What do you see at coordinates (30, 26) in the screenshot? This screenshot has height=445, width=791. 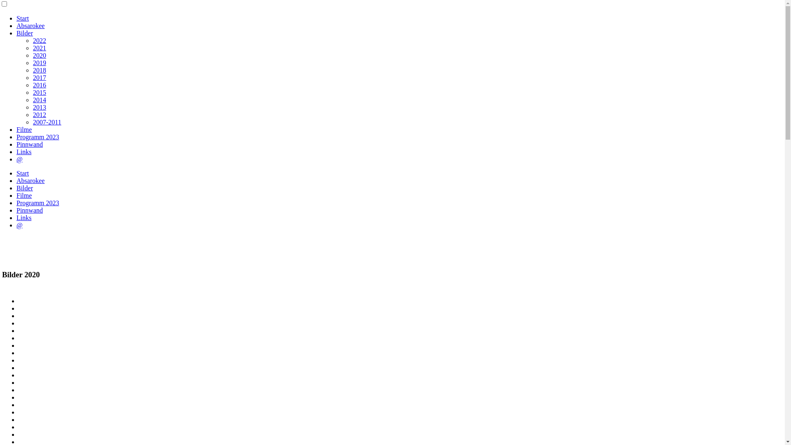 I see `Absarokee` at bounding box center [30, 26].